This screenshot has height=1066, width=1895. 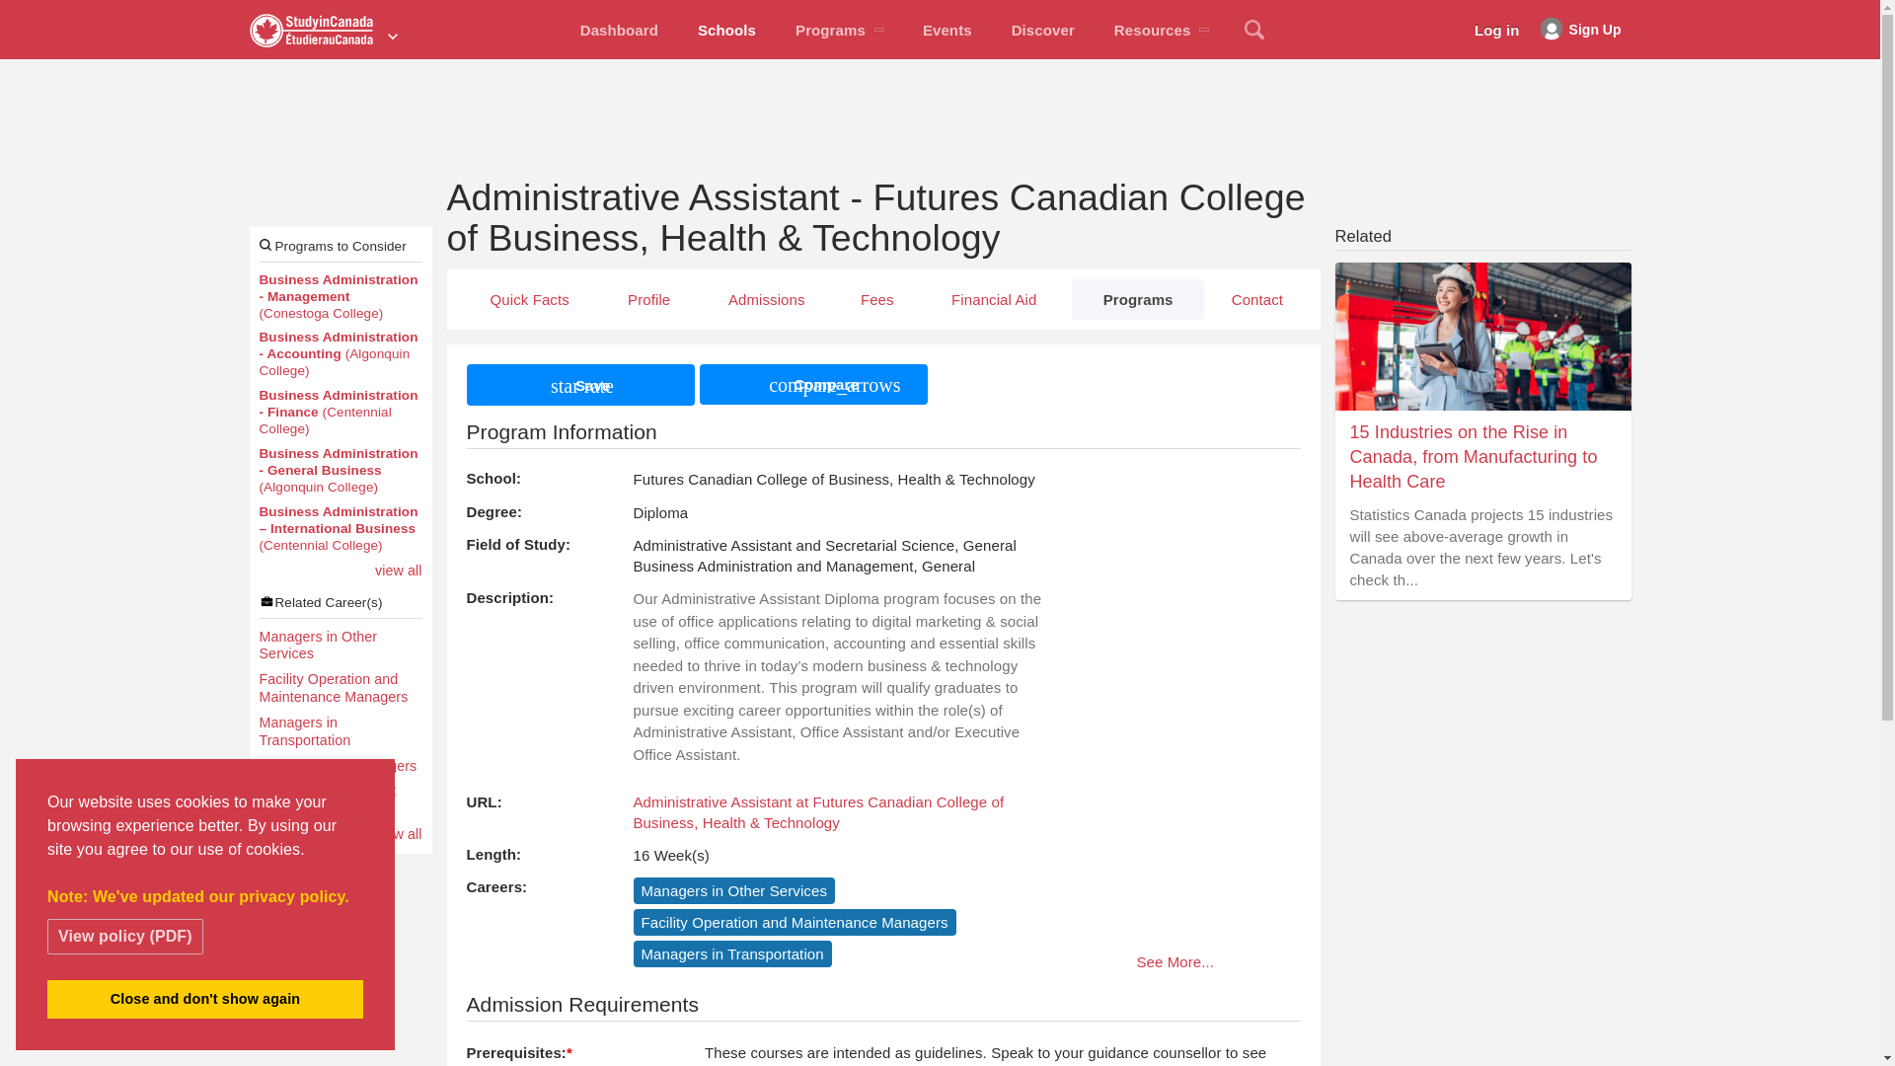 What do you see at coordinates (340, 689) in the screenshot?
I see `Facility Operation and Maintenance Managers` at bounding box center [340, 689].